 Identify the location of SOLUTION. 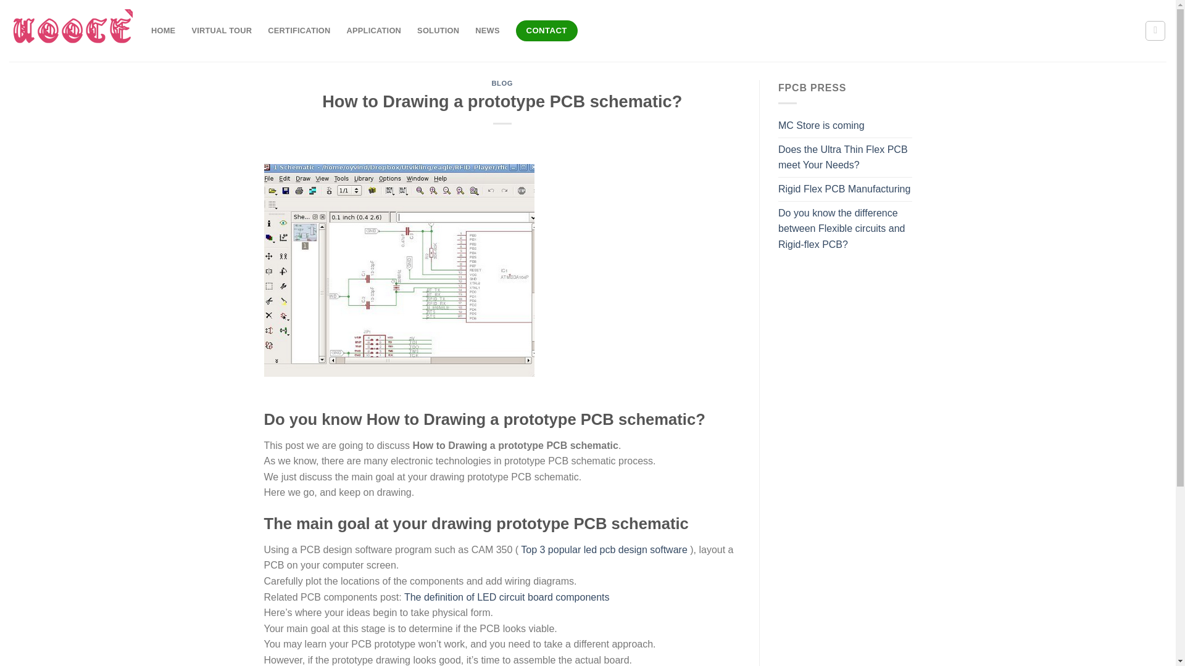
(438, 31).